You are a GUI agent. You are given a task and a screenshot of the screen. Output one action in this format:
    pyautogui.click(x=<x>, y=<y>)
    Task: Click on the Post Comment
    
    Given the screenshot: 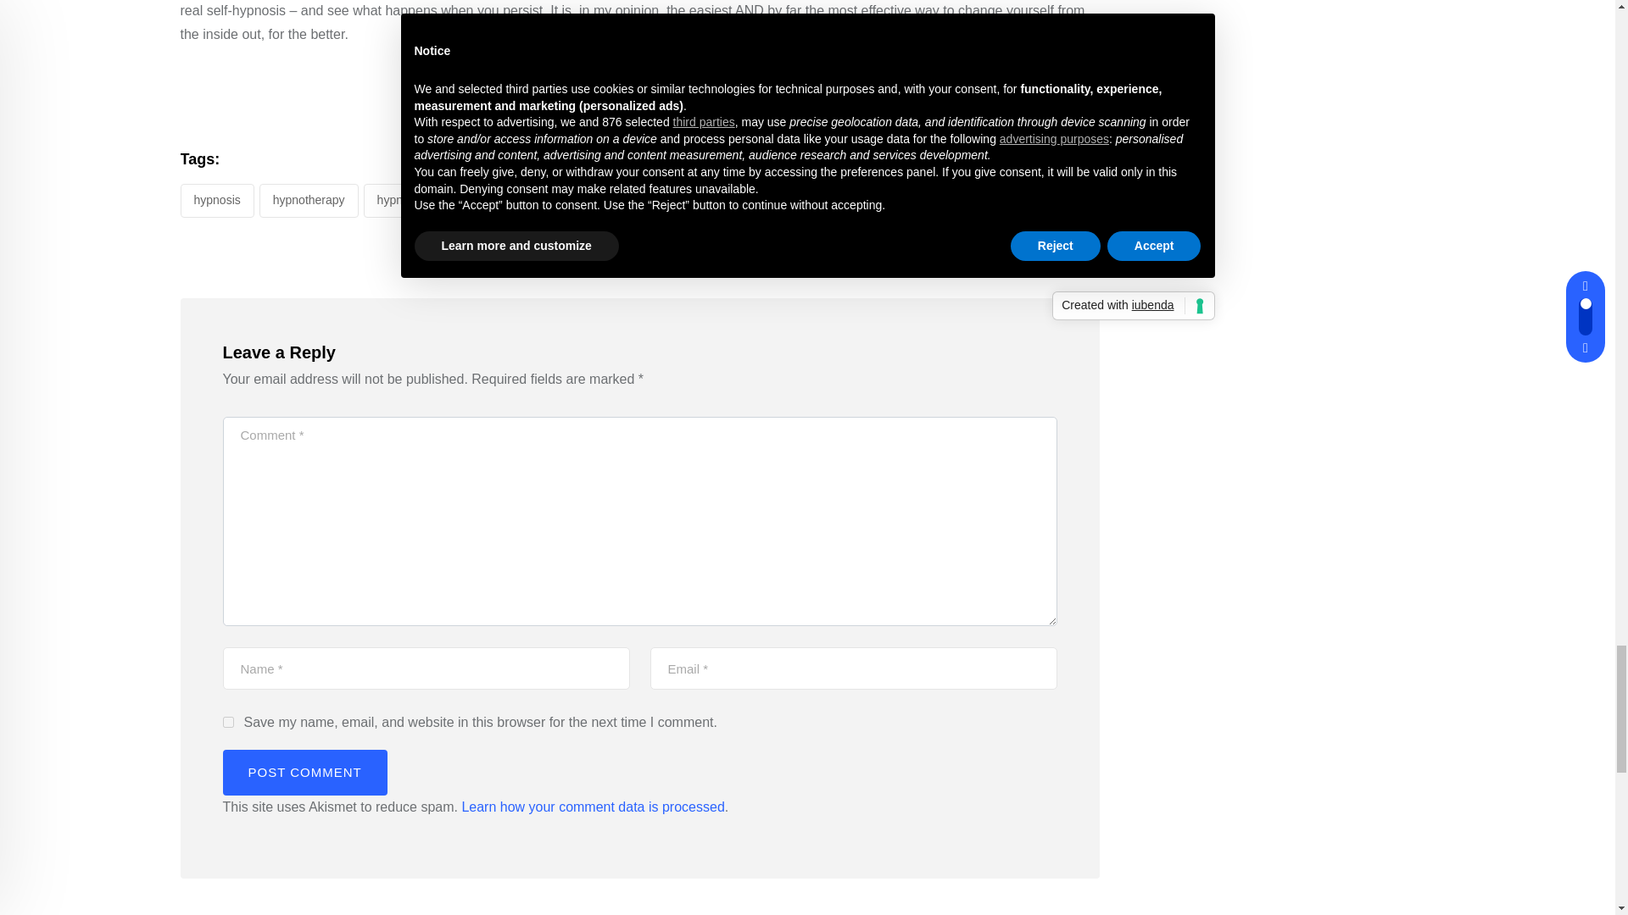 What is the action you would take?
    pyautogui.click(x=304, y=772)
    